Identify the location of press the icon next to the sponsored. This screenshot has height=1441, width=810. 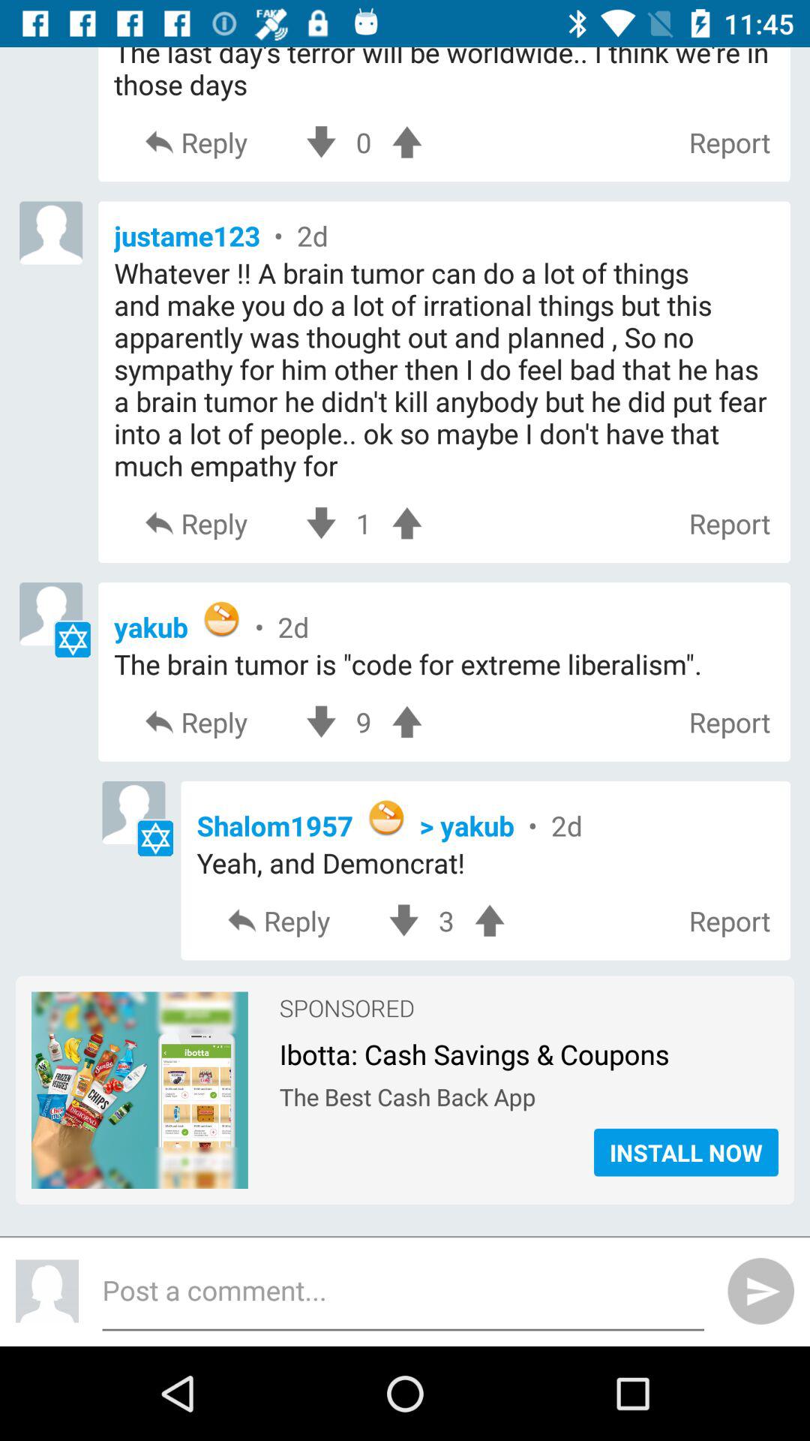
(139, 1090).